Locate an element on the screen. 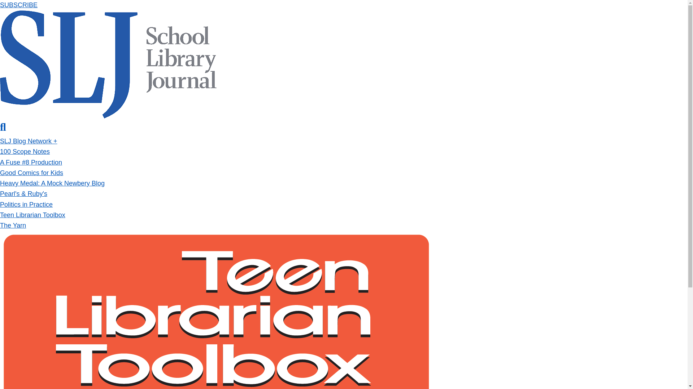 The image size is (693, 389). Teen Librarian Toolbox is located at coordinates (32, 215).